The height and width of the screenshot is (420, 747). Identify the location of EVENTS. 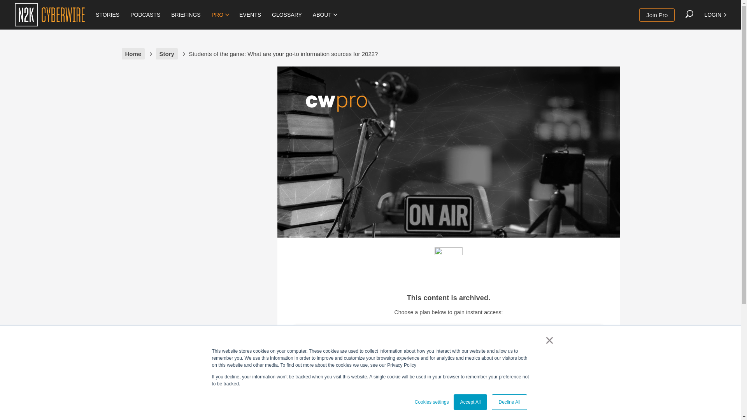
(250, 15).